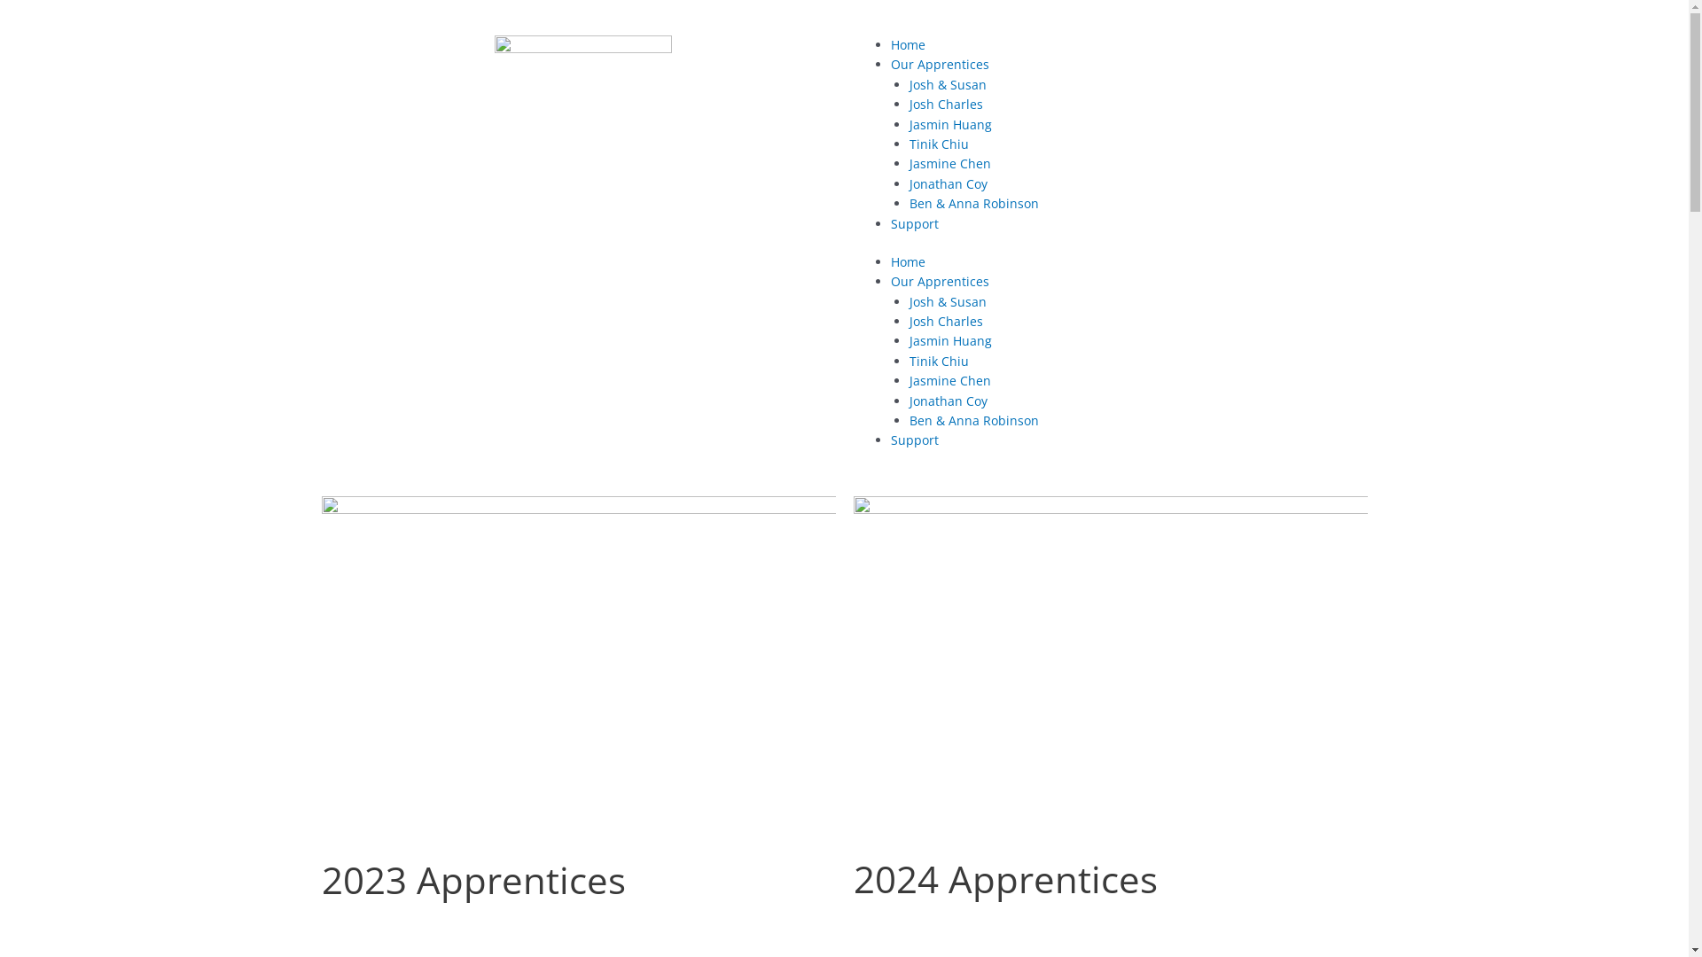  I want to click on Tinik Chiu, so click(940, 144).